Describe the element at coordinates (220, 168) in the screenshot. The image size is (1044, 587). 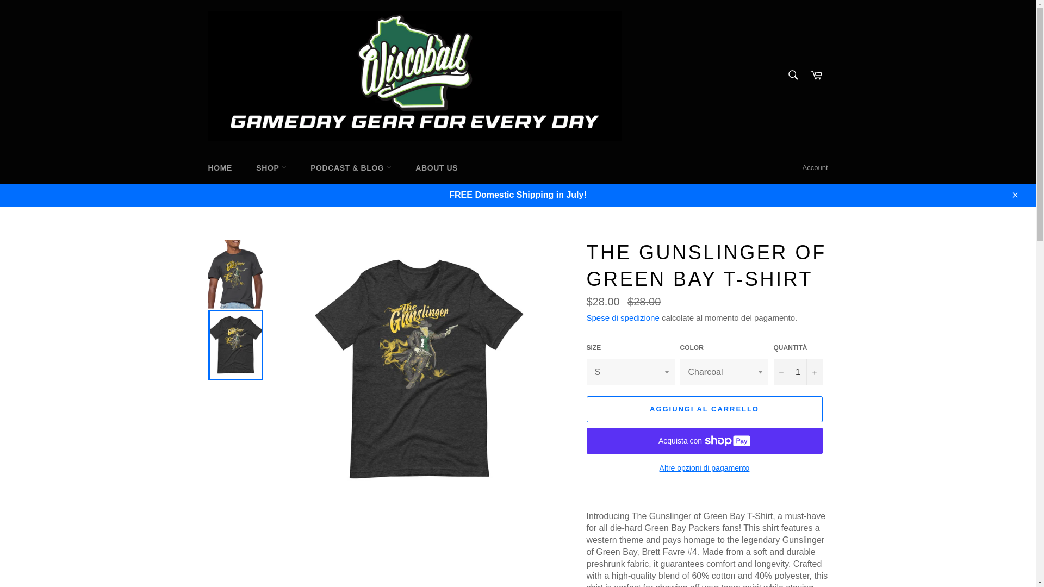
I see `HOME` at that location.